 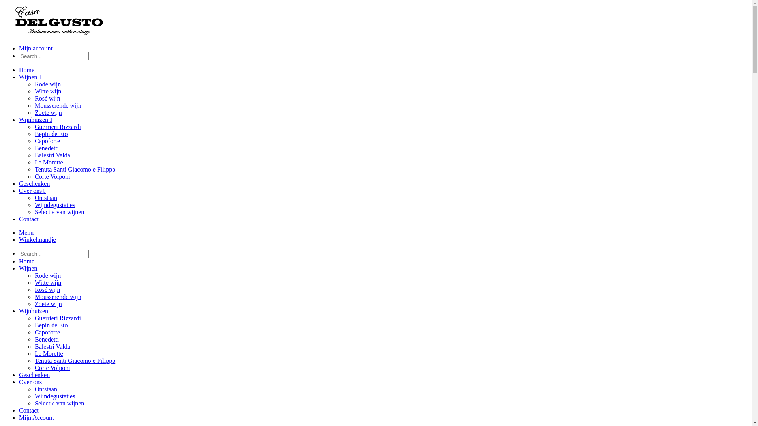 I want to click on Selectie van wijnen, so click(x=59, y=212).